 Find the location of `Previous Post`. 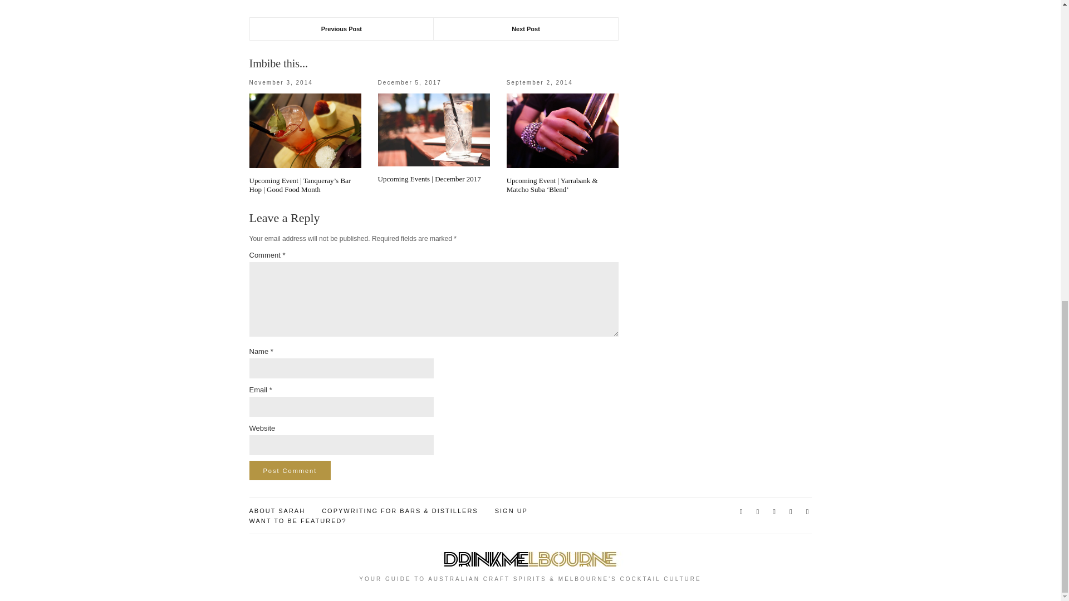

Previous Post is located at coordinates (341, 29).